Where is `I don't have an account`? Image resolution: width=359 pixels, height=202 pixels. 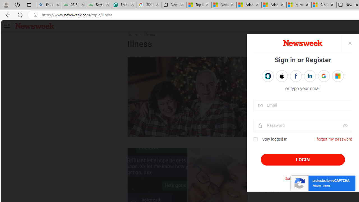 I don't have an account is located at coordinates (303, 178).